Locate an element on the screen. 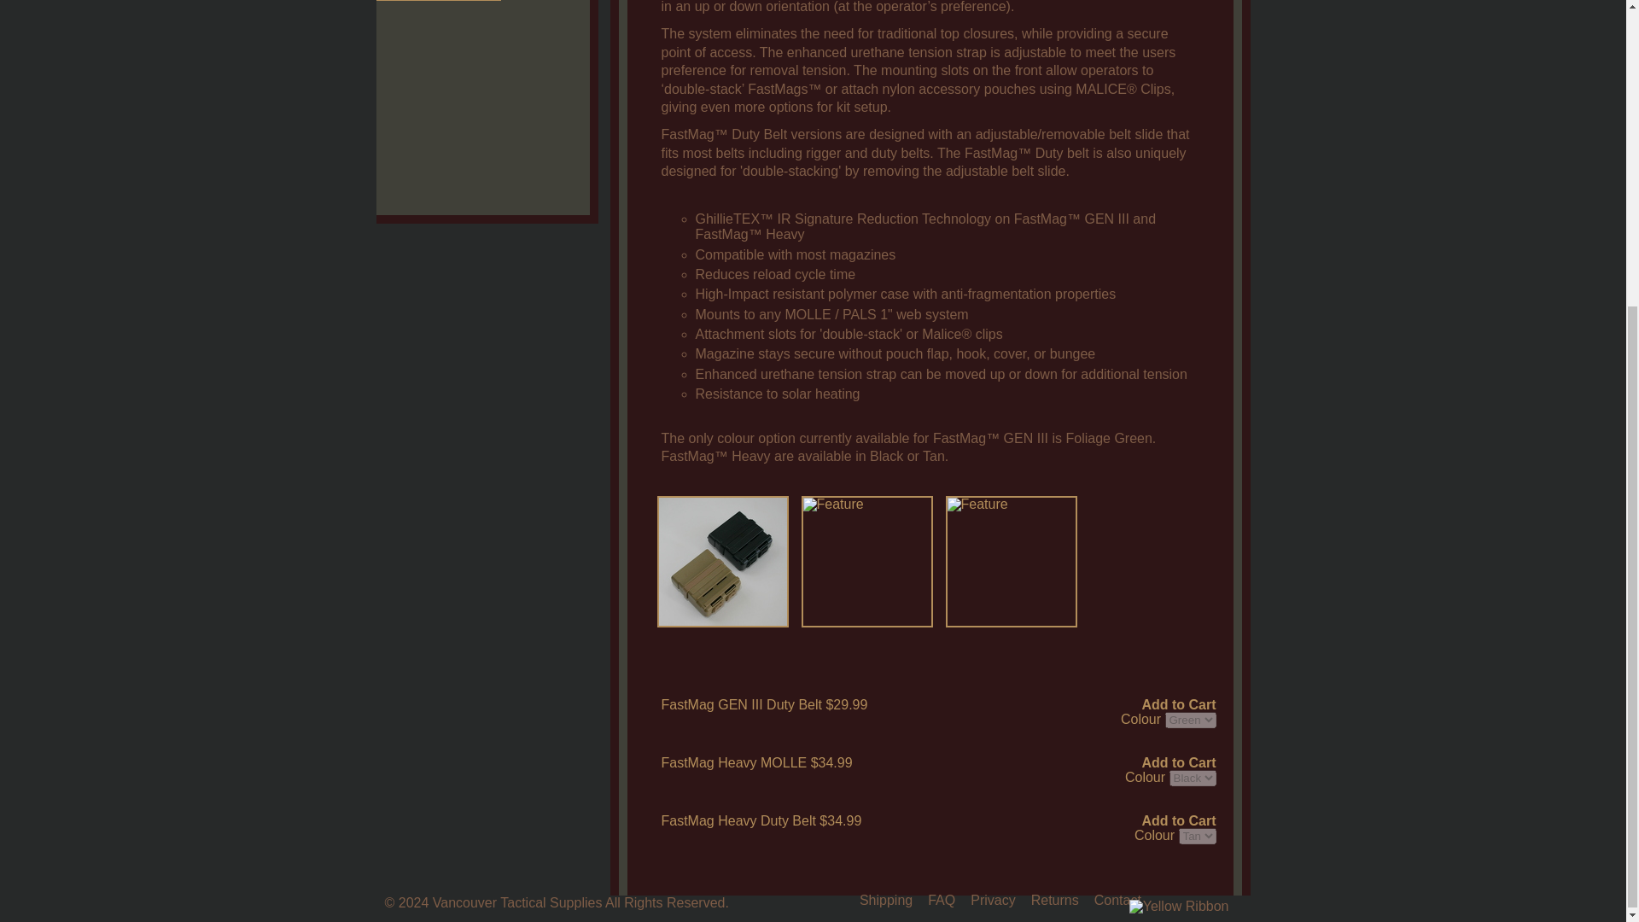 The image size is (1639, 922). Returns is located at coordinates (1054, 900).